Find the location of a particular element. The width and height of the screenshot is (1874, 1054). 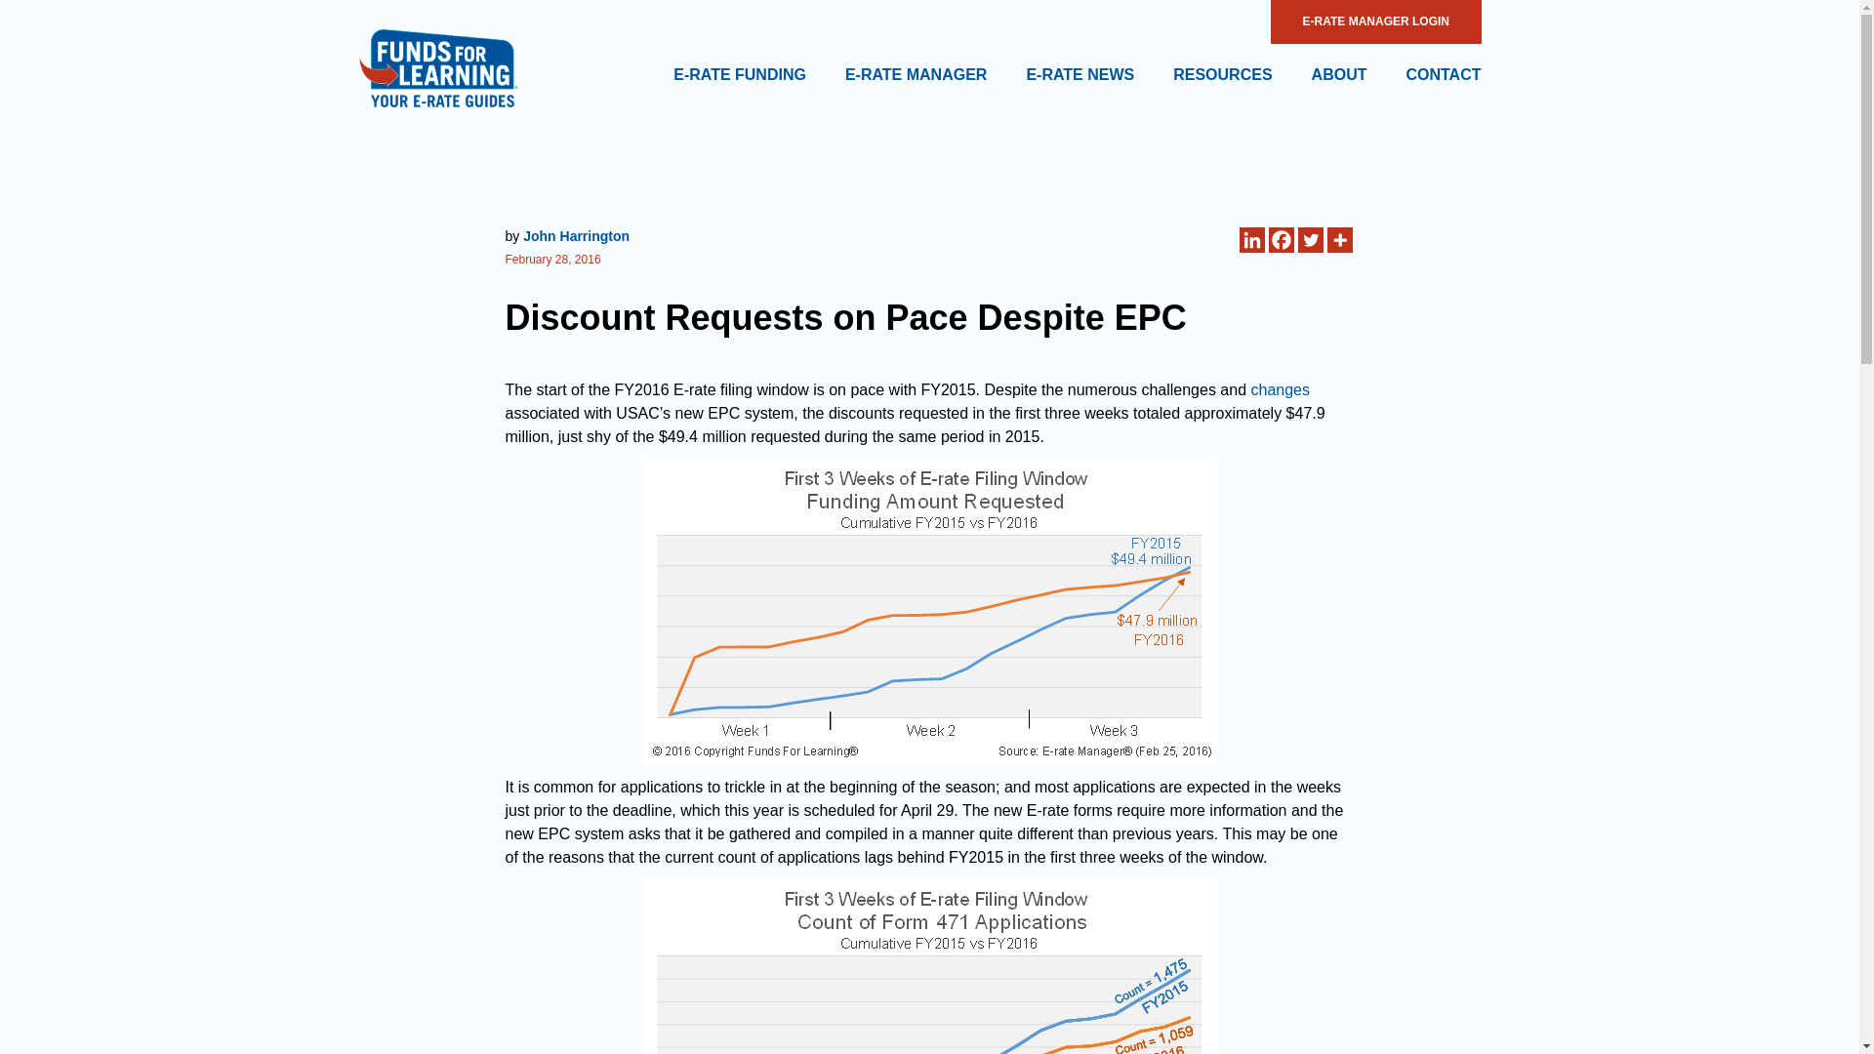

ABOUT is located at coordinates (1339, 75).